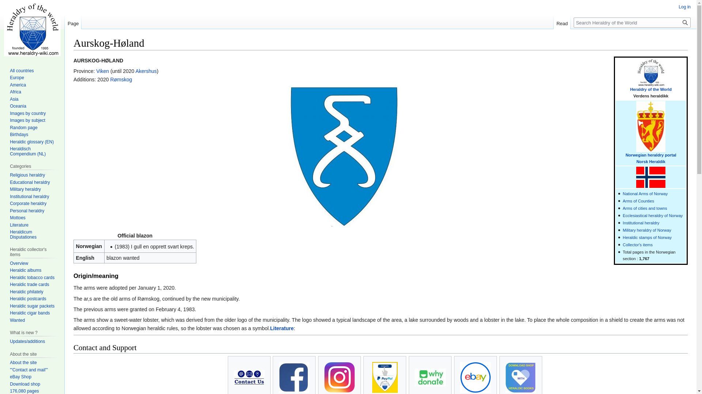 The width and height of the screenshot is (702, 394). What do you see at coordinates (146, 71) in the screenshot?
I see `Akershus` at bounding box center [146, 71].